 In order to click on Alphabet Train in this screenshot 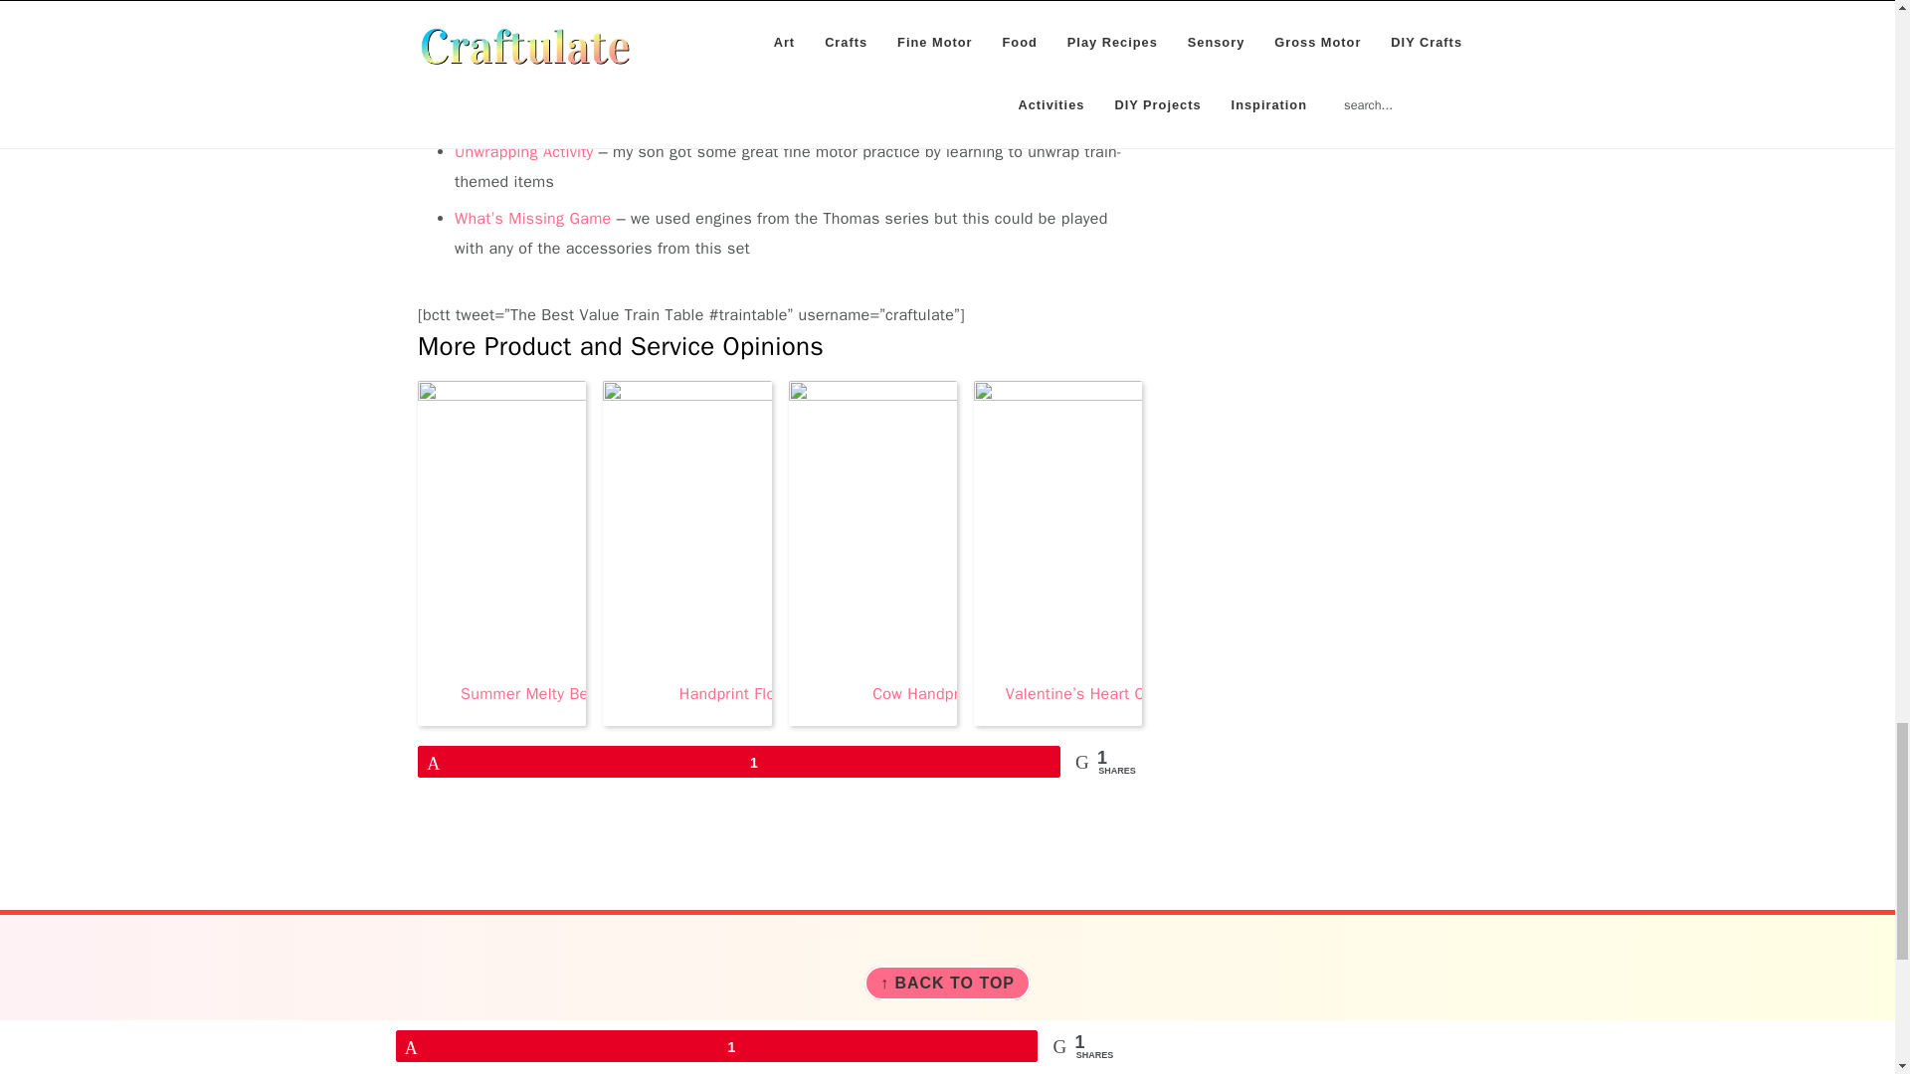, I will do `click(505, 86)`.